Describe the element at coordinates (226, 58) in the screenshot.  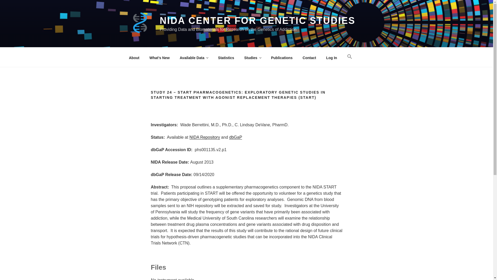
I see `Statistics` at that location.